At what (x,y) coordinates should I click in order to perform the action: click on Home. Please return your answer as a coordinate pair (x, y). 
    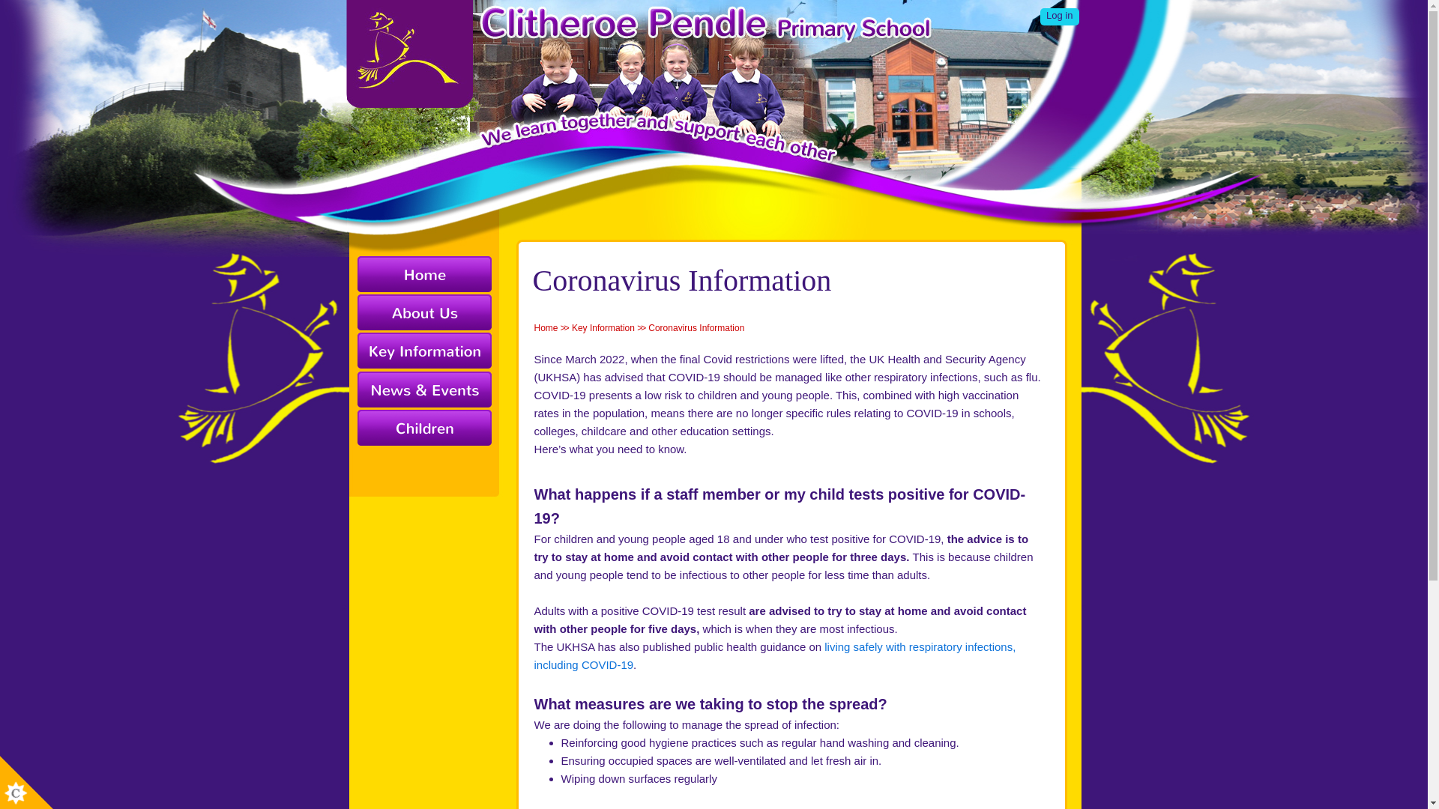
    Looking at the image, I should click on (423, 276).